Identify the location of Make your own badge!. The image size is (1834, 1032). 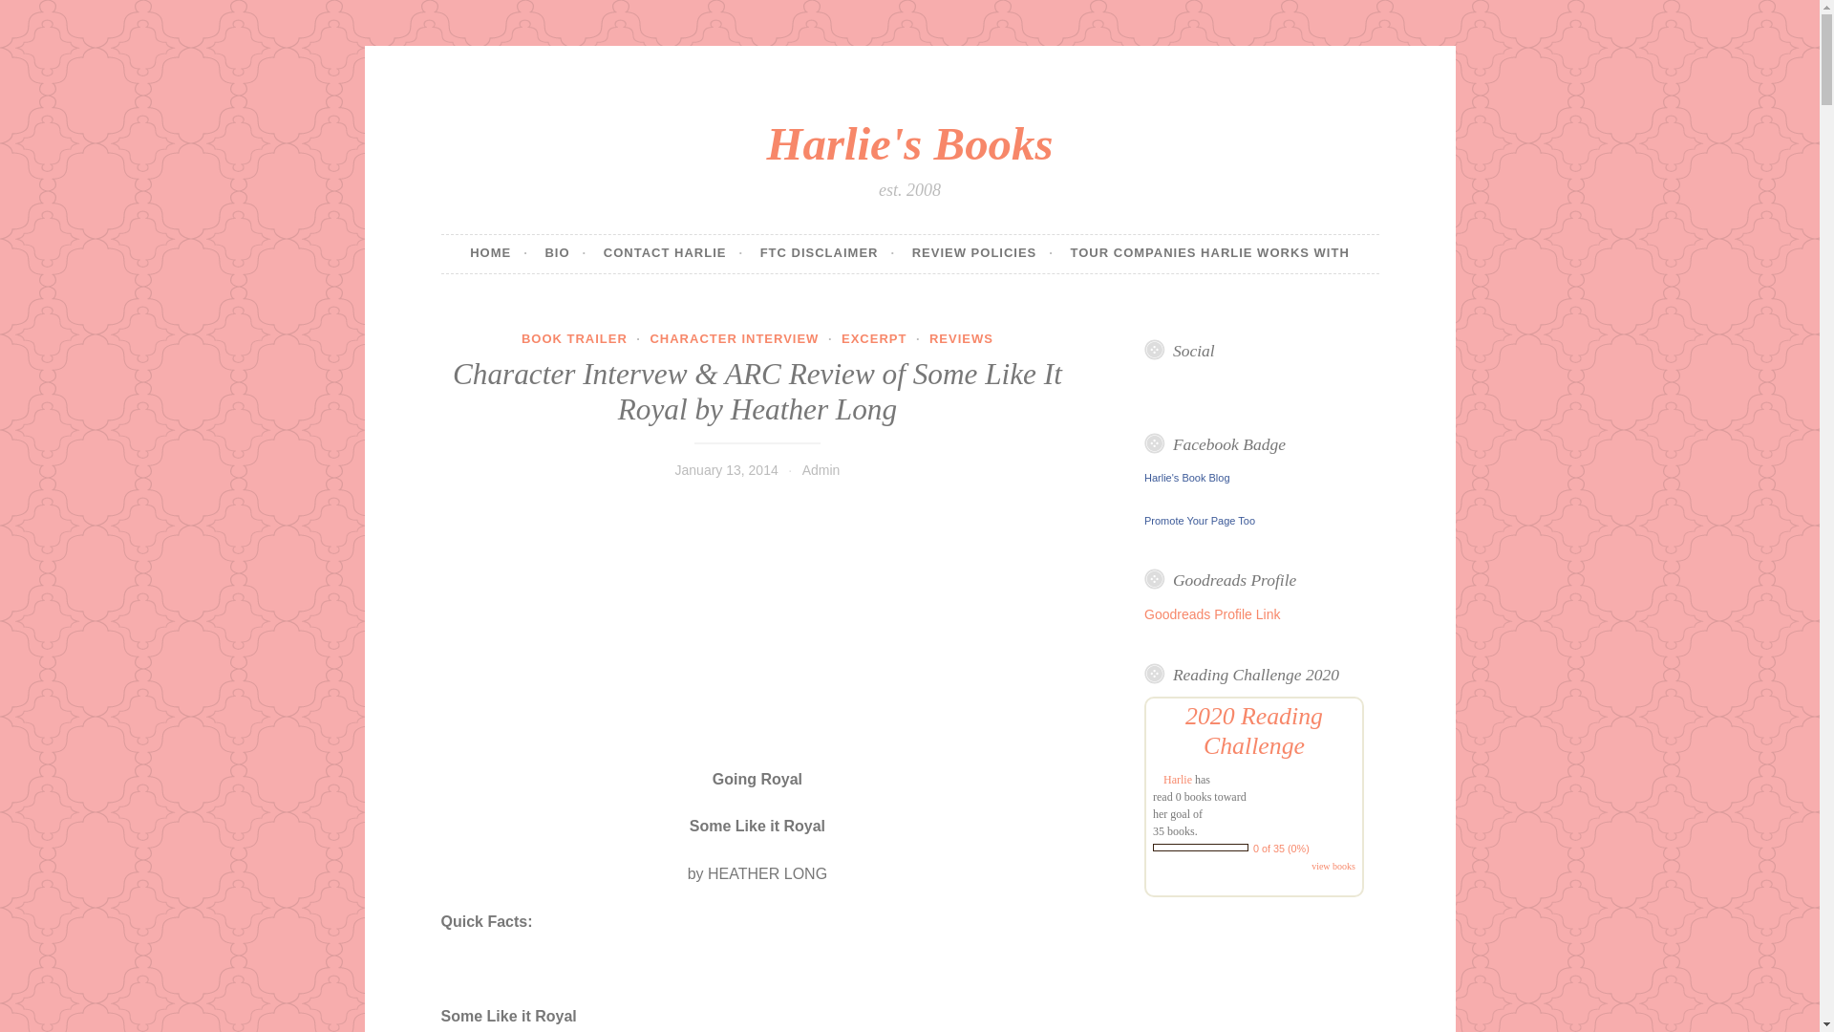
(1200, 520).